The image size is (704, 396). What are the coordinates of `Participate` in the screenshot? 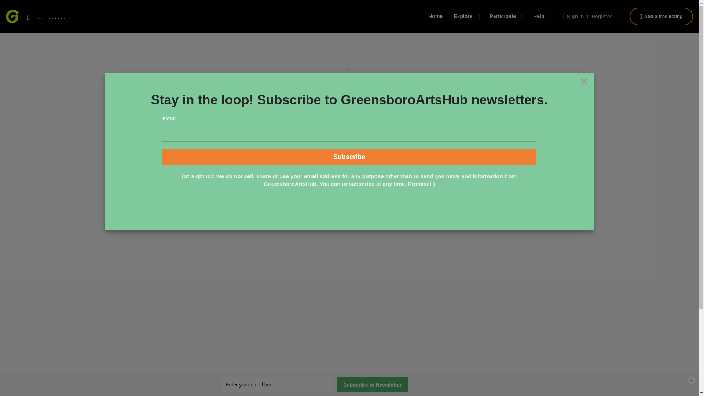 It's located at (503, 16).